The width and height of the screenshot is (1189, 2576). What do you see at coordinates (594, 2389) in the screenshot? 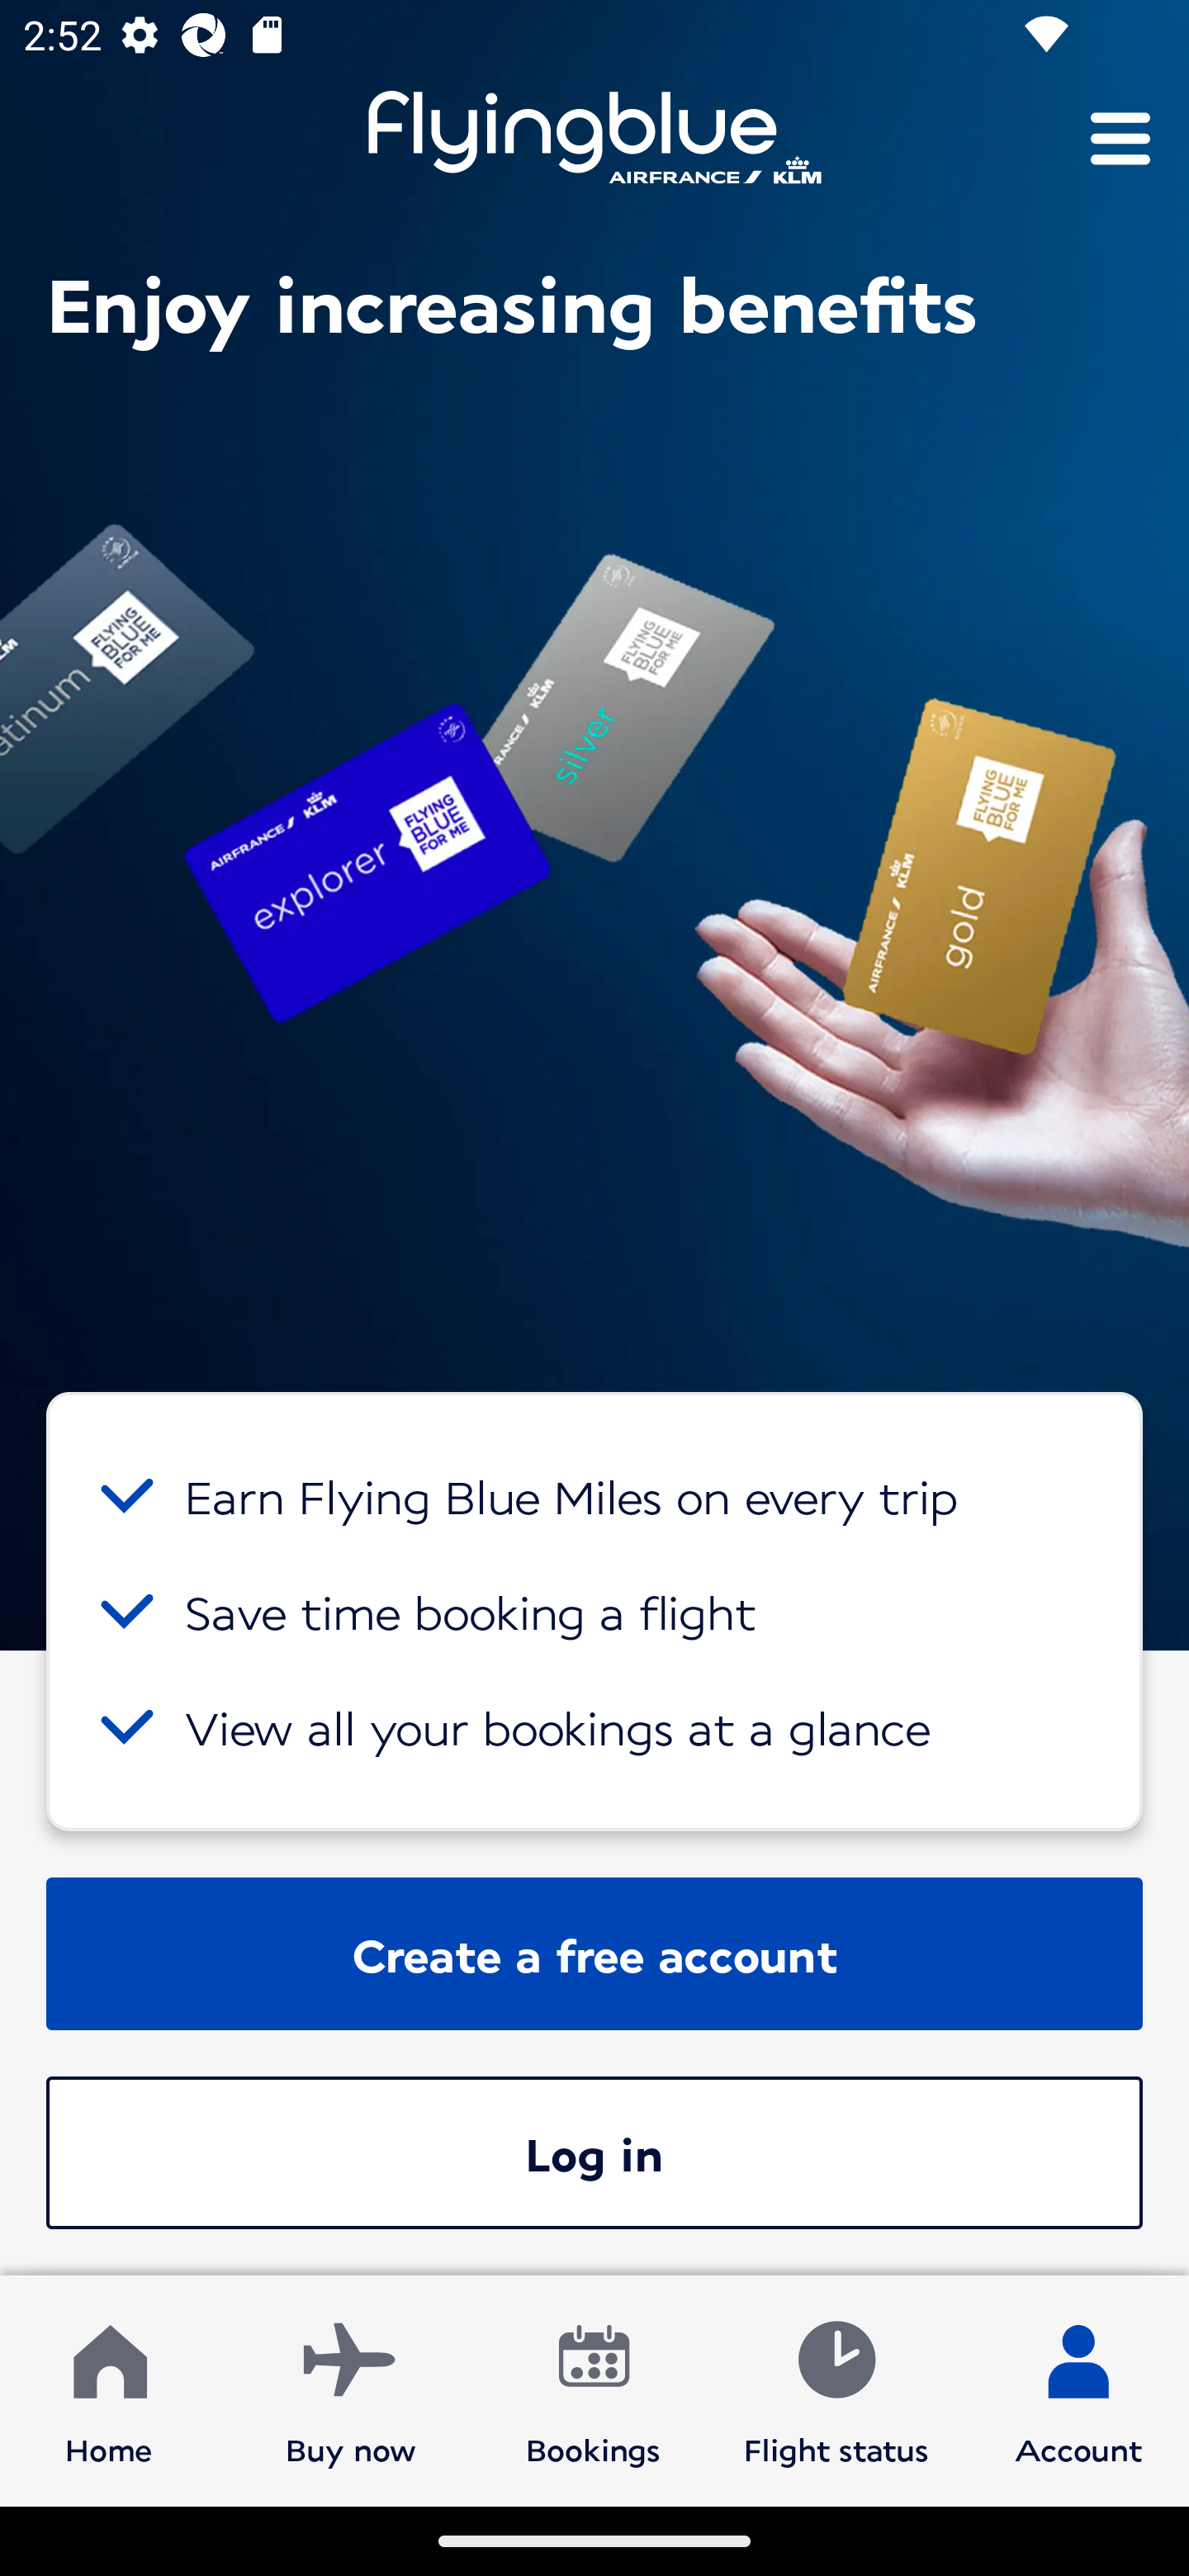
I see `Bookings` at bounding box center [594, 2389].